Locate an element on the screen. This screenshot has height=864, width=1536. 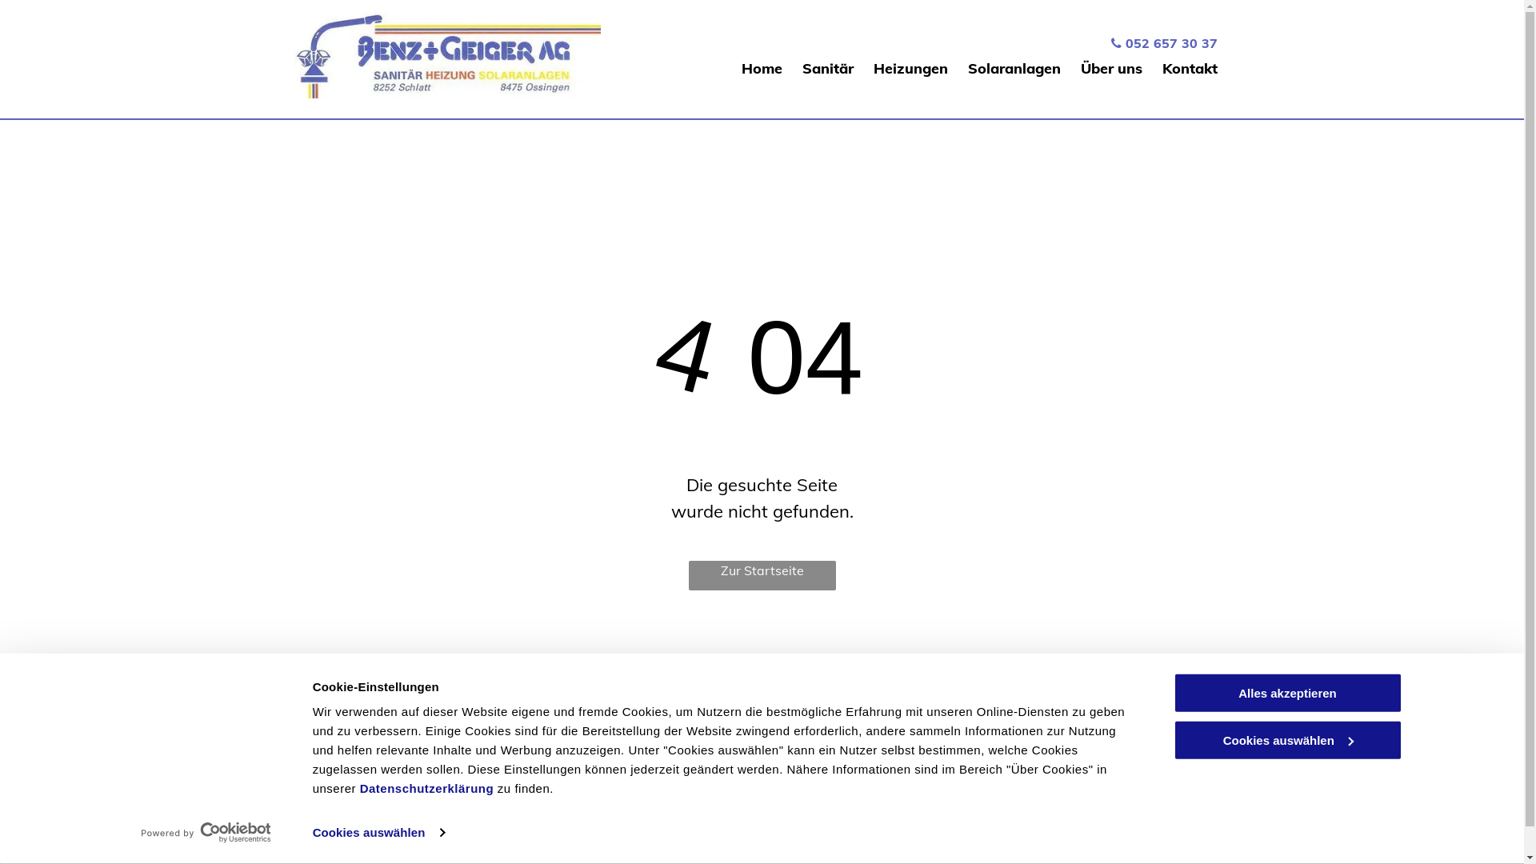
info@benz-geiger.ch is located at coordinates (770, 791).